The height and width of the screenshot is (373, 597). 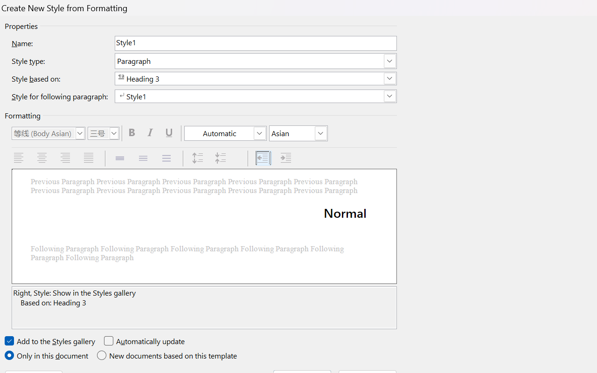 What do you see at coordinates (144, 159) in the screenshot?
I see `1.5 Spacing` at bounding box center [144, 159].